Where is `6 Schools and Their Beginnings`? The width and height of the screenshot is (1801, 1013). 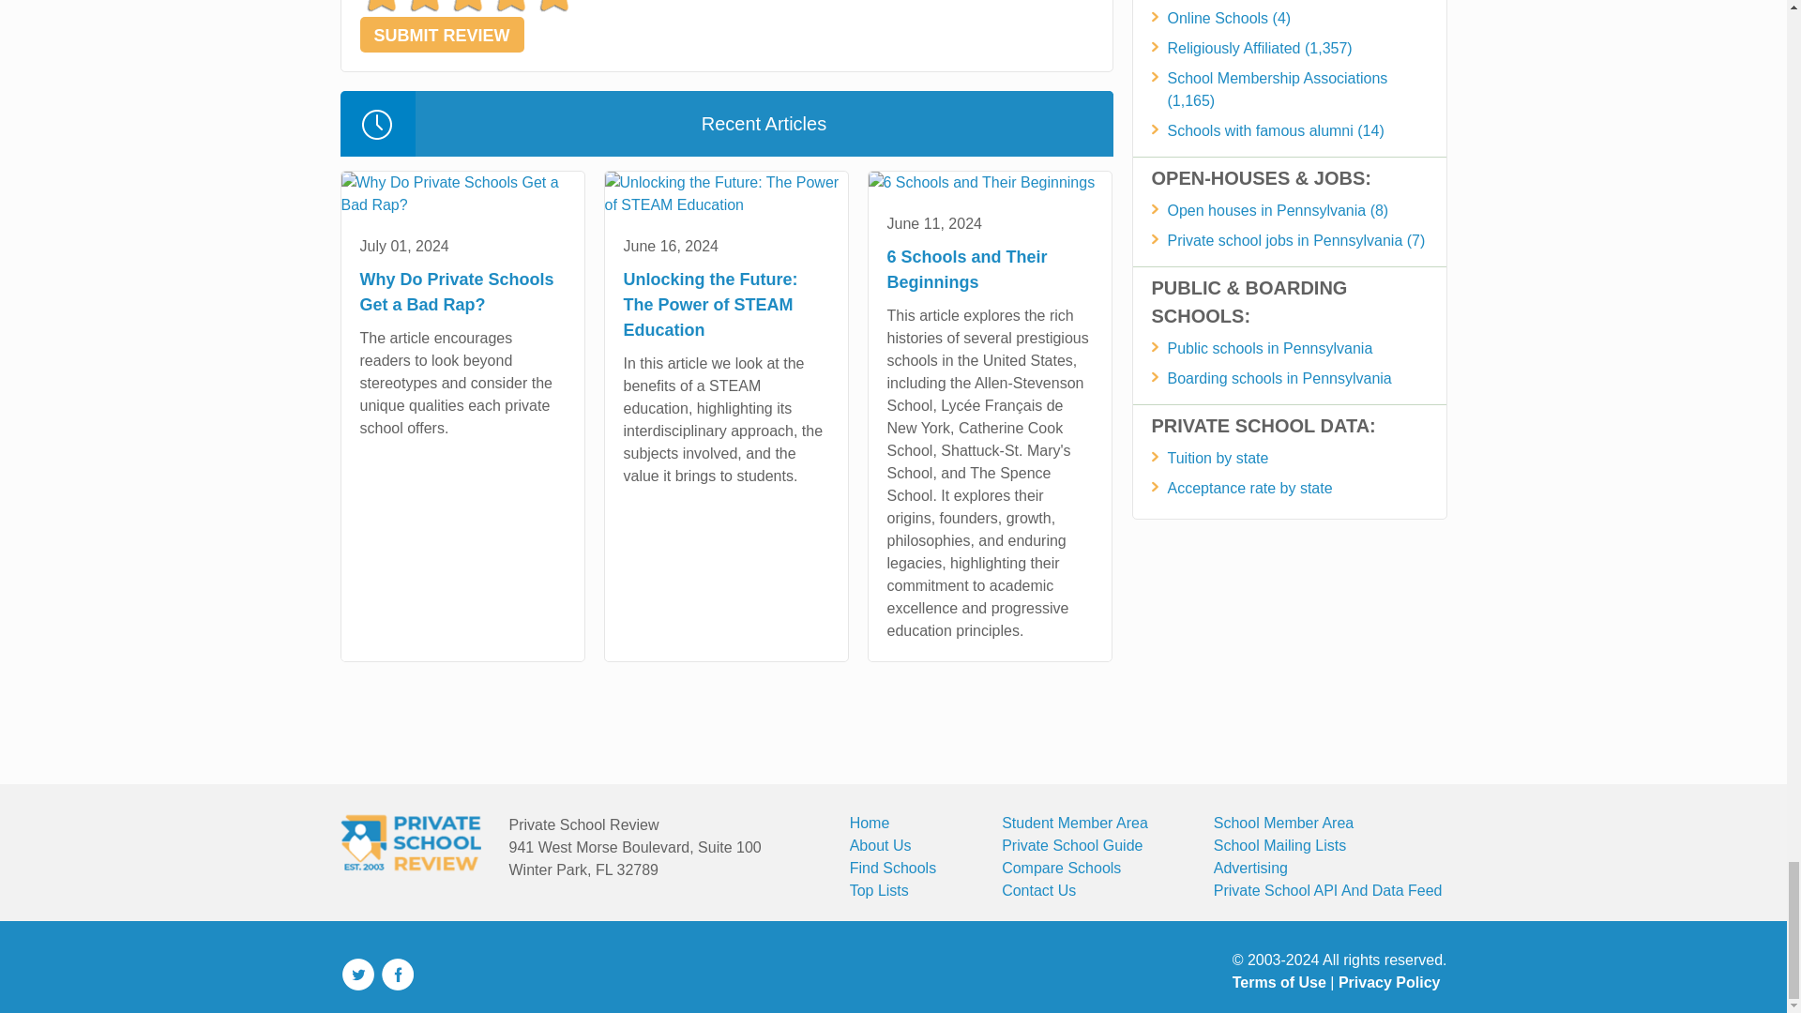 6 Schools and Their Beginnings is located at coordinates (981, 182).